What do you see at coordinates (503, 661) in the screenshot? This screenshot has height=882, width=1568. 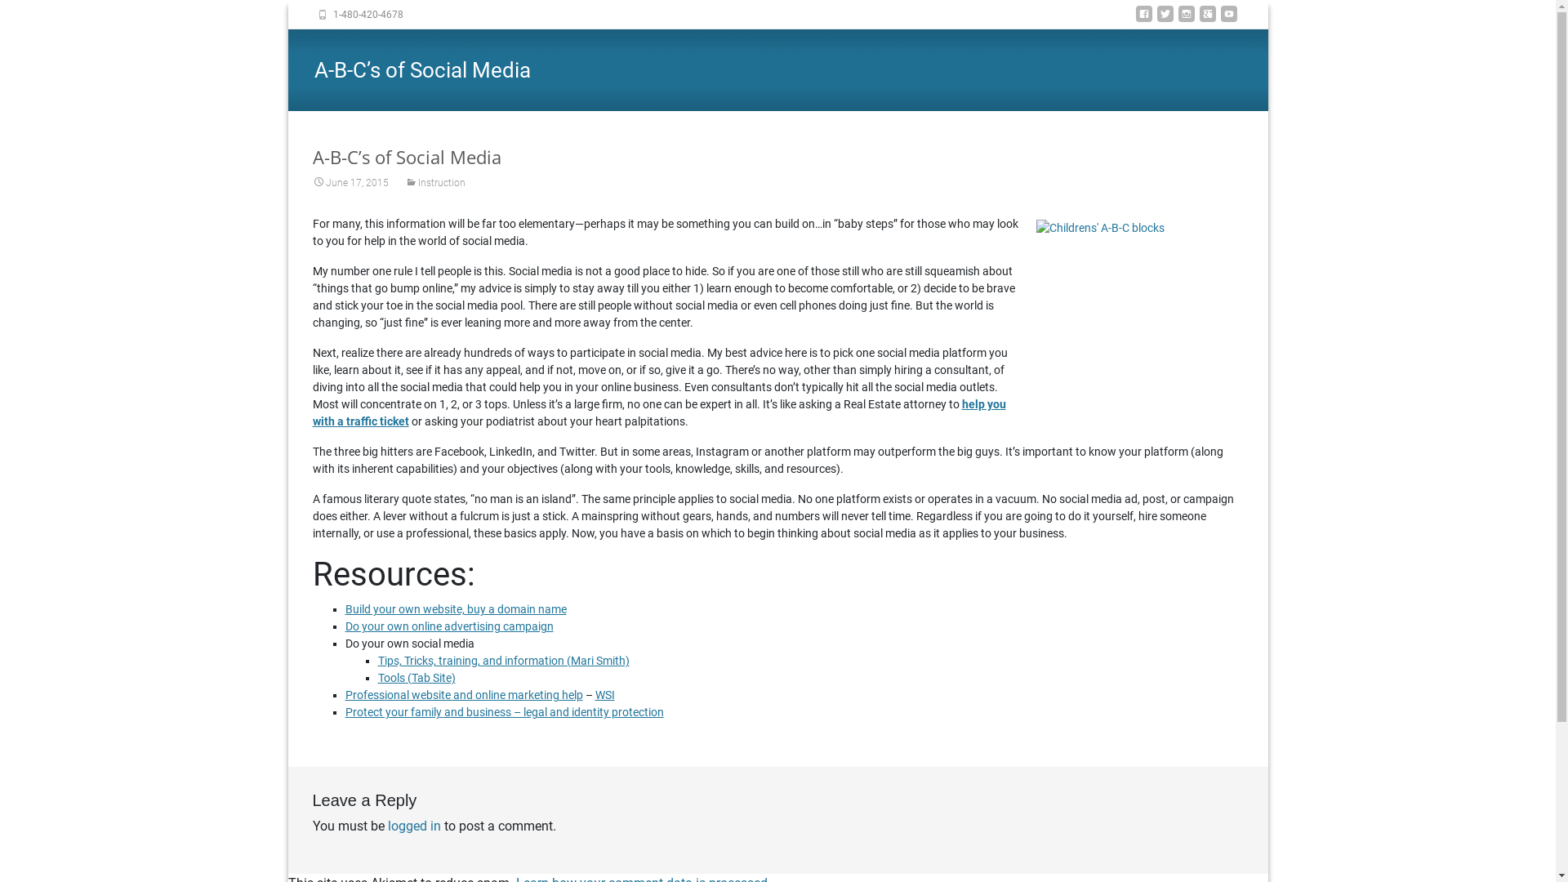 I see `Tips, Tricks, training, and information (Mari Smith)` at bounding box center [503, 661].